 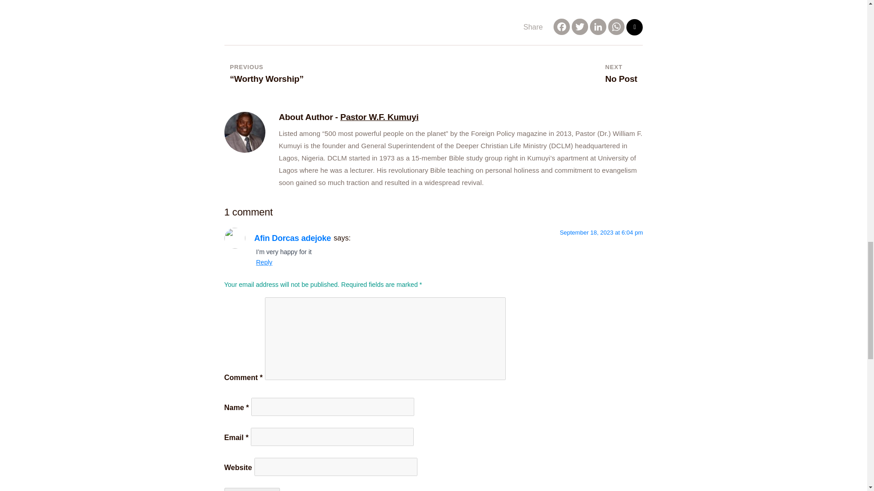 I want to click on Facebook, so click(x=251, y=489).